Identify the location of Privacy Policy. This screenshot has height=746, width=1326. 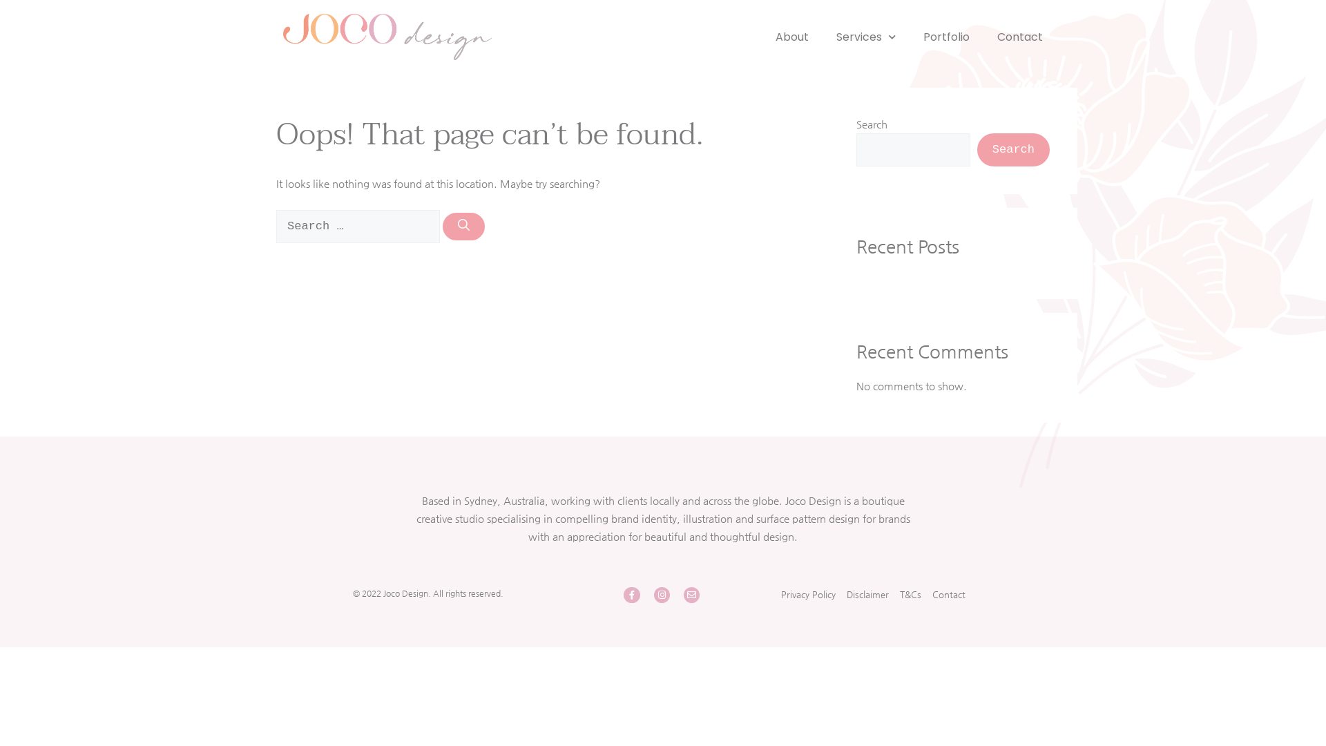
(808, 595).